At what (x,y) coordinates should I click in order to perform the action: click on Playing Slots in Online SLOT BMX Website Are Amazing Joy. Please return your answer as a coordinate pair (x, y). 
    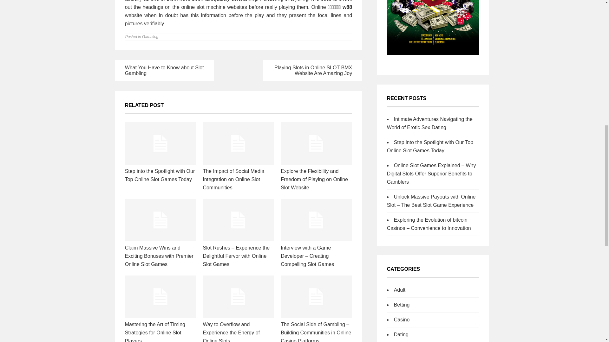
    Looking at the image, I should click on (313, 70).